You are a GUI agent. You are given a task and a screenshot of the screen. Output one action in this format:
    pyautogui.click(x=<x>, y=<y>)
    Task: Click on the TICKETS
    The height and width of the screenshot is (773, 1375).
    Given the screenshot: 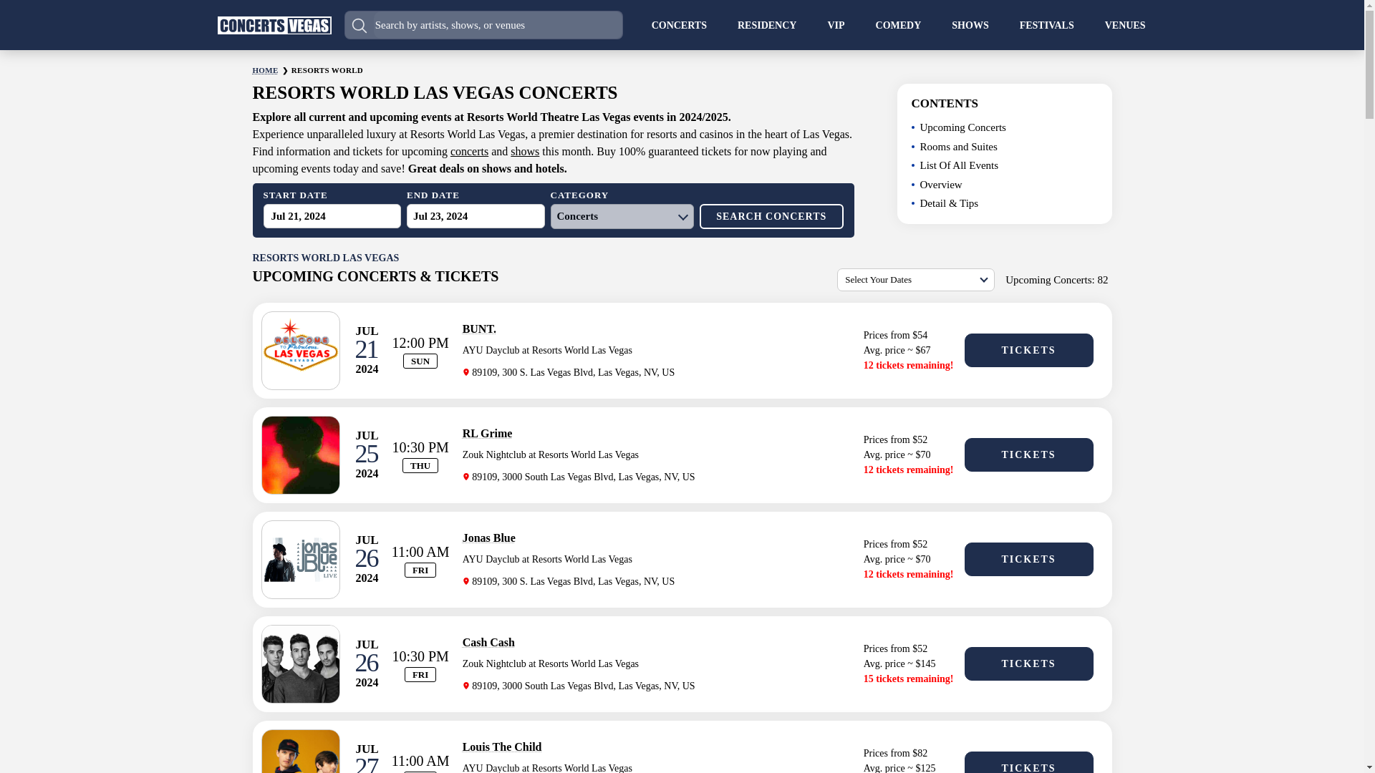 What is the action you would take?
    pyautogui.click(x=1028, y=559)
    